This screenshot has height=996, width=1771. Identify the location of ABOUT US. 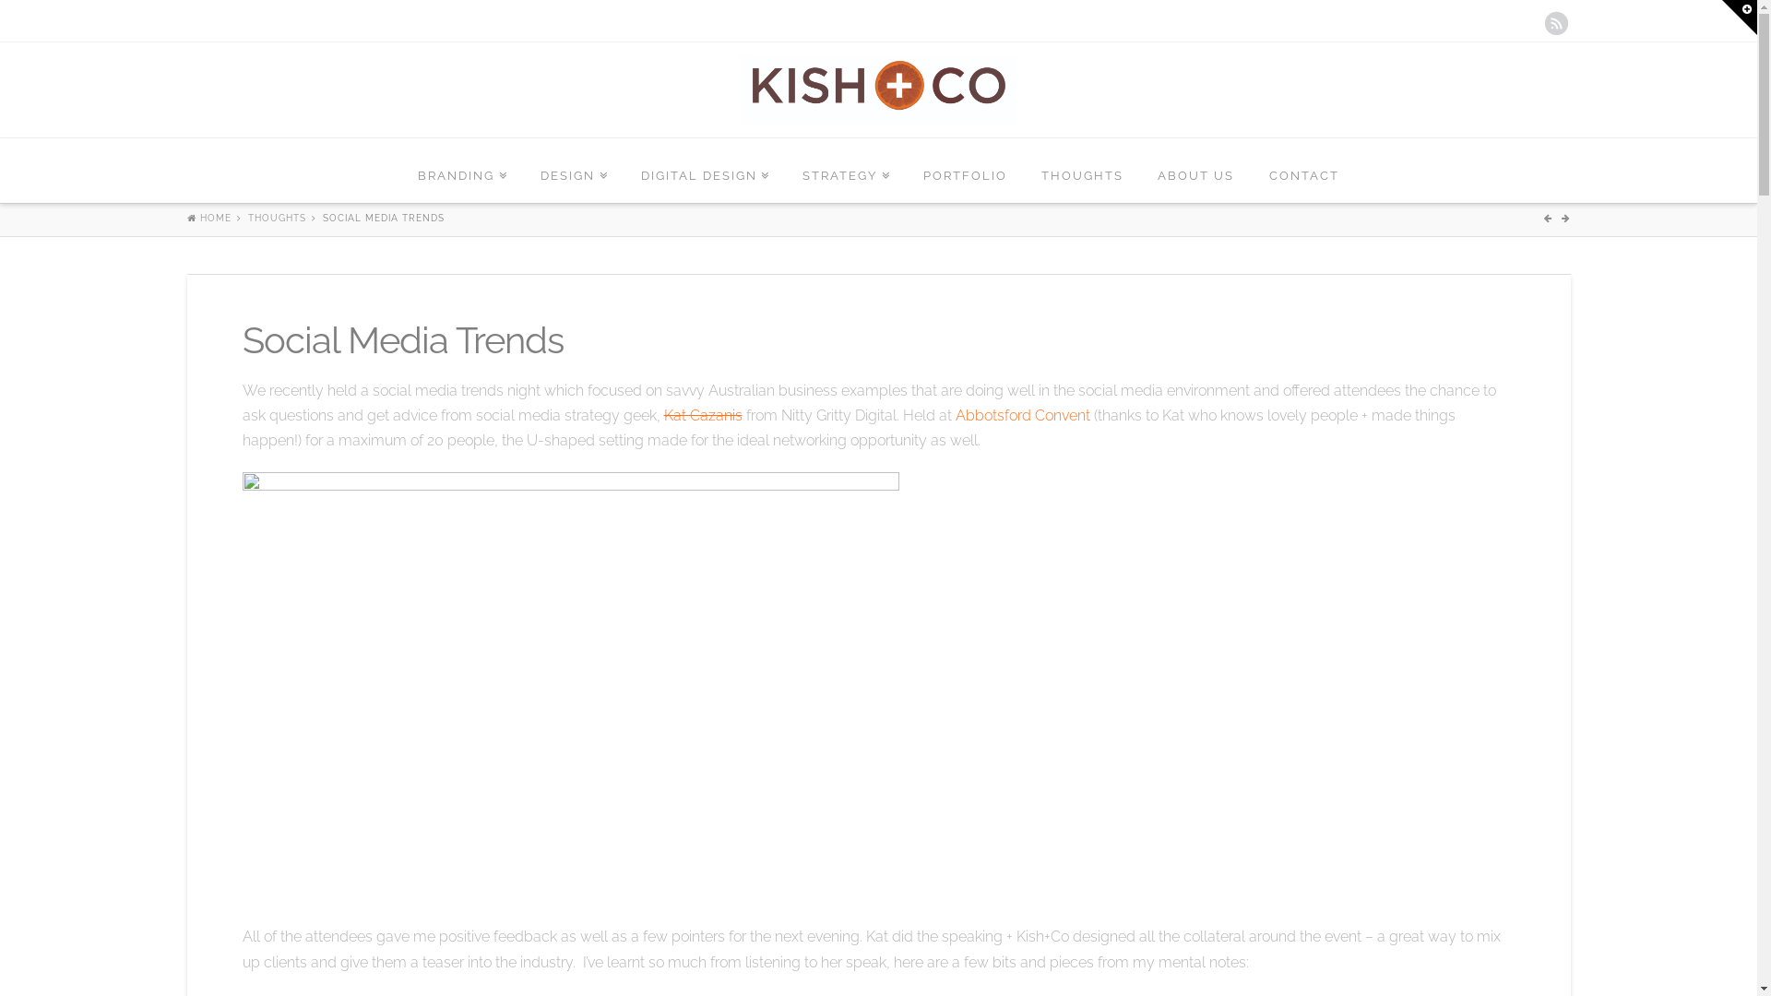
(1196, 171).